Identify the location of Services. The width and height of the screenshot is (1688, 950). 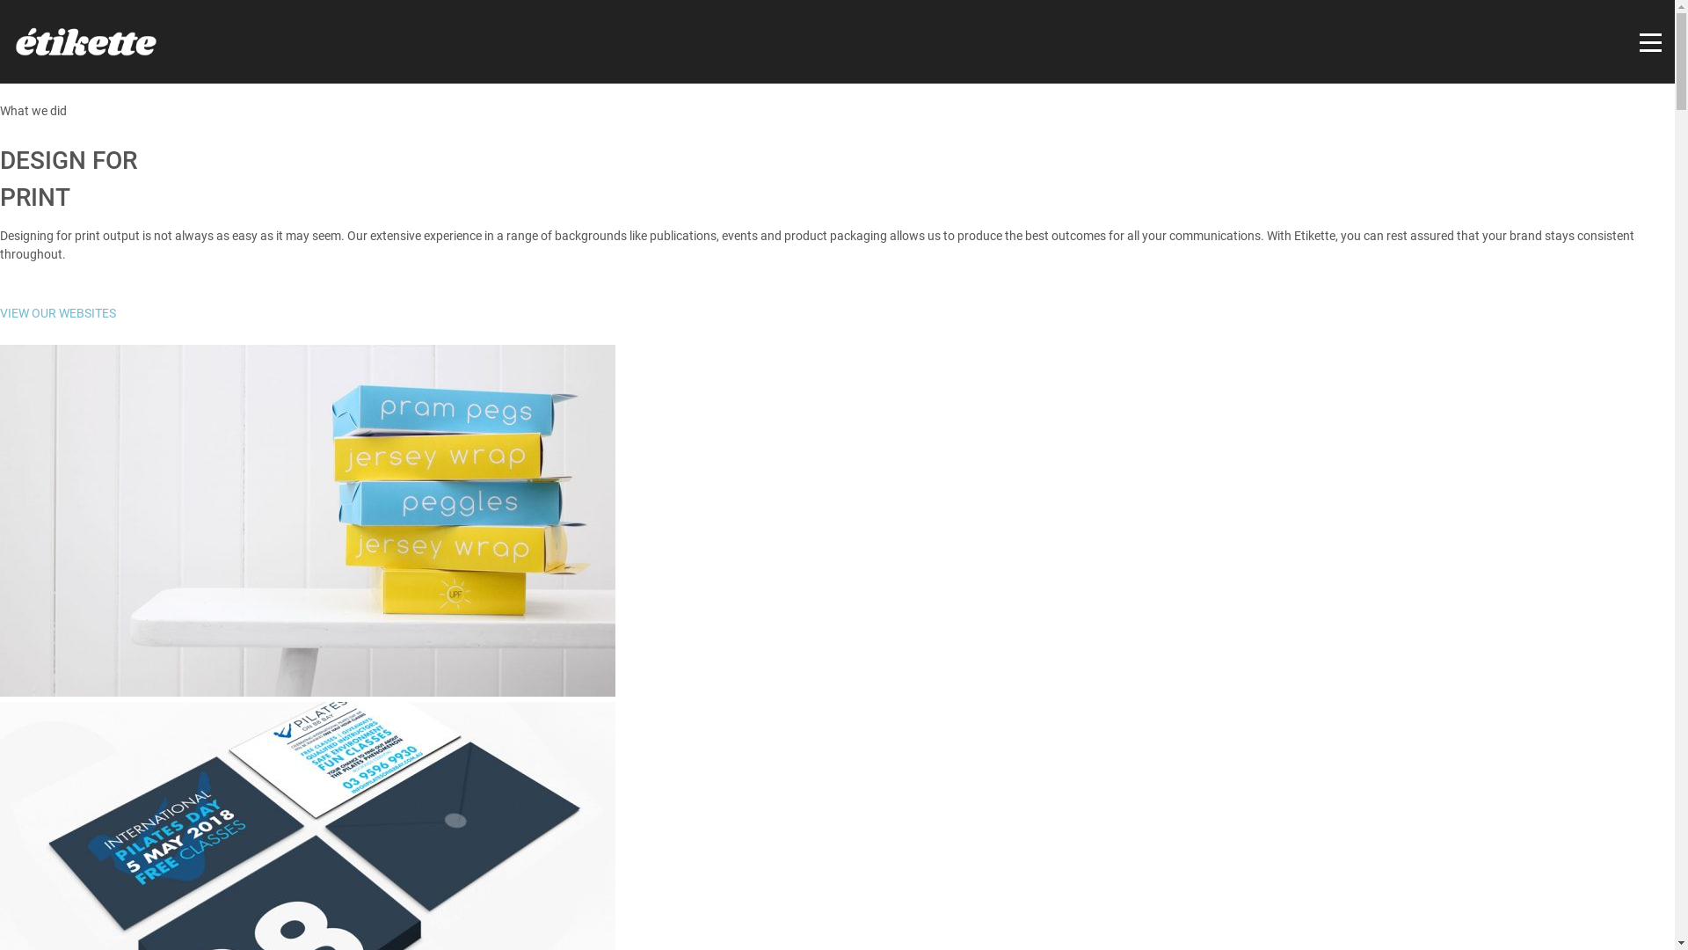
(1266, 905).